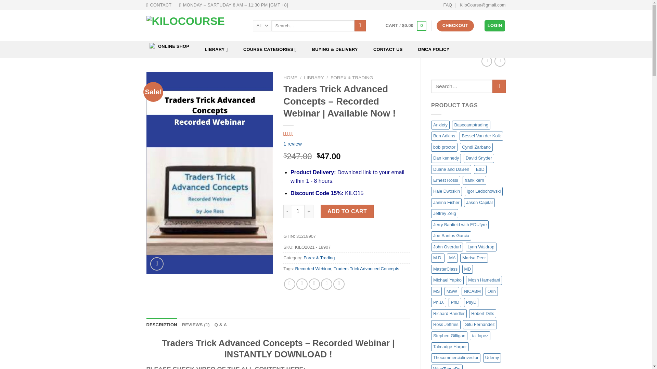 The width and height of the screenshot is (657, 369). Describe the element at coordinates (440, 125) in the screenshot. I see `Anxiety` at that location.